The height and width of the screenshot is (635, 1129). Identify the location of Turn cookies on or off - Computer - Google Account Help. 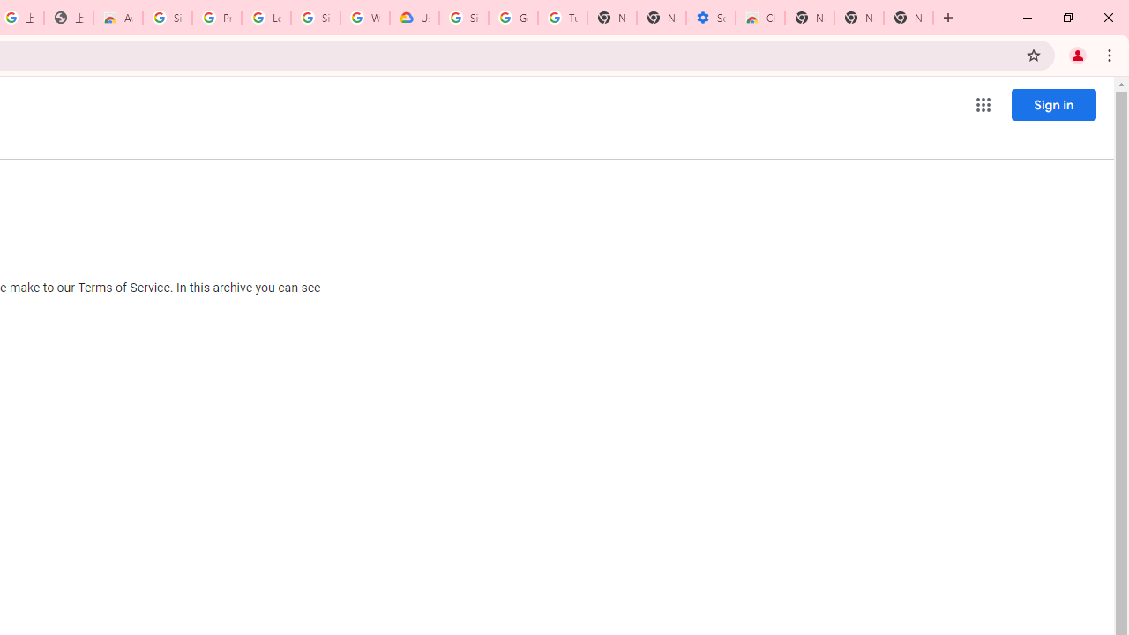
(563, 18).